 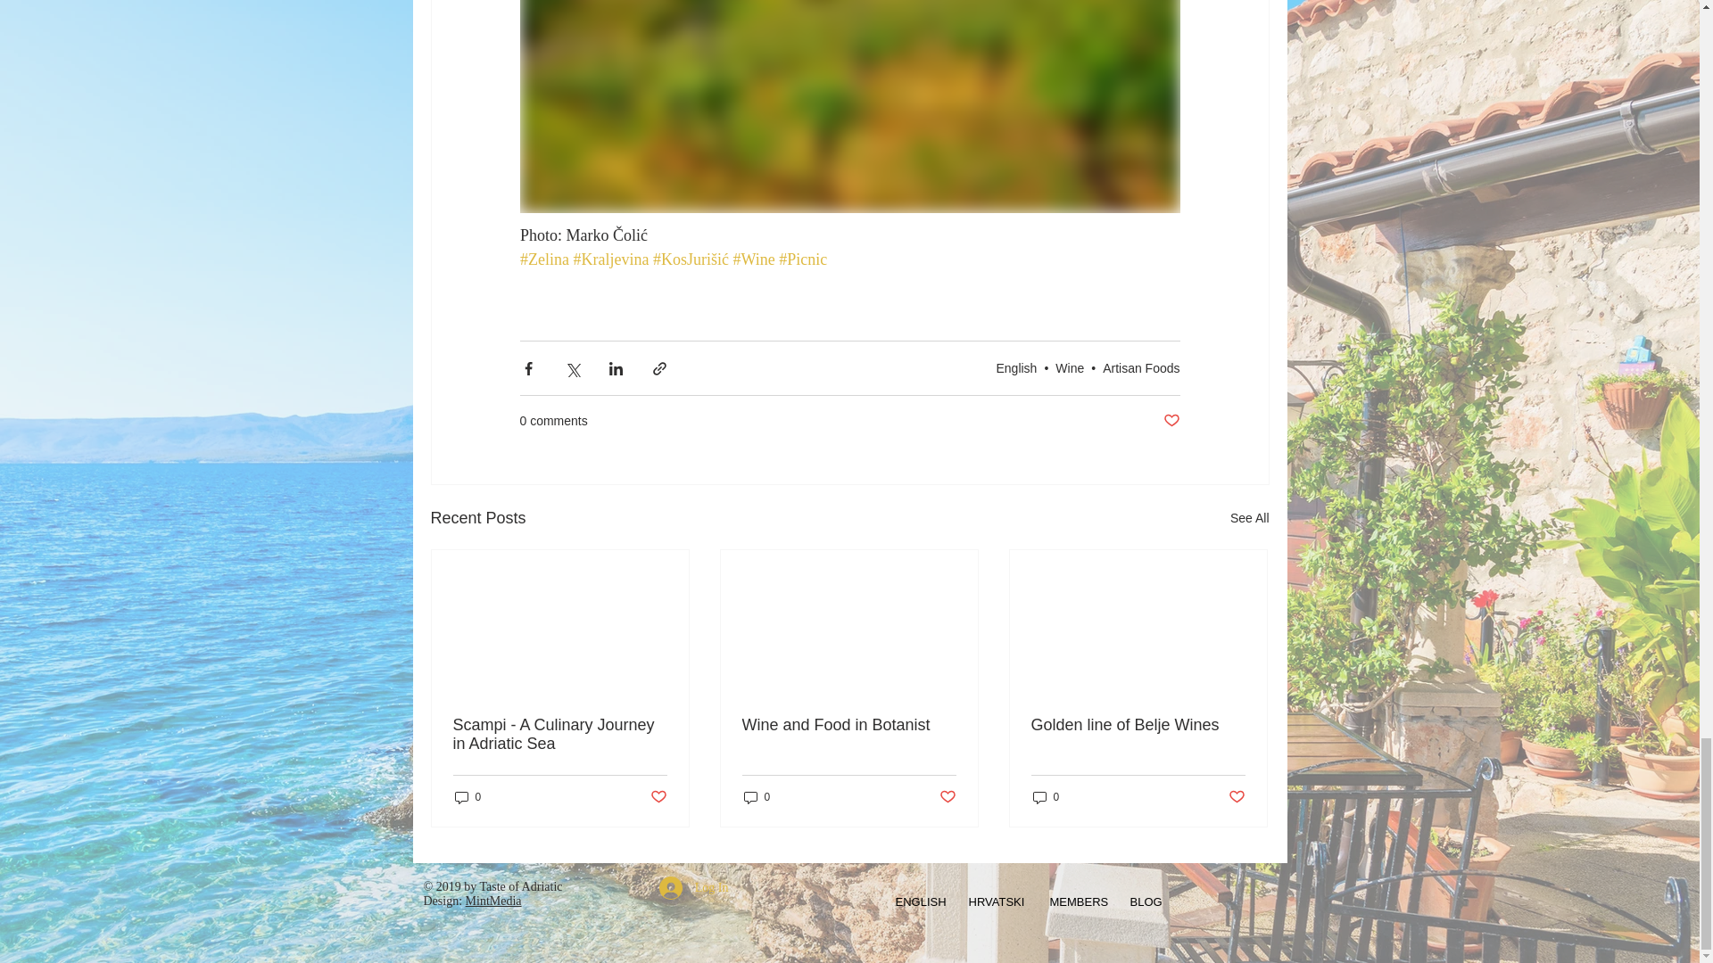 I want to click on Scampi - A Culinary Journey in Adriatic Sea, so click(x=560, y=735).